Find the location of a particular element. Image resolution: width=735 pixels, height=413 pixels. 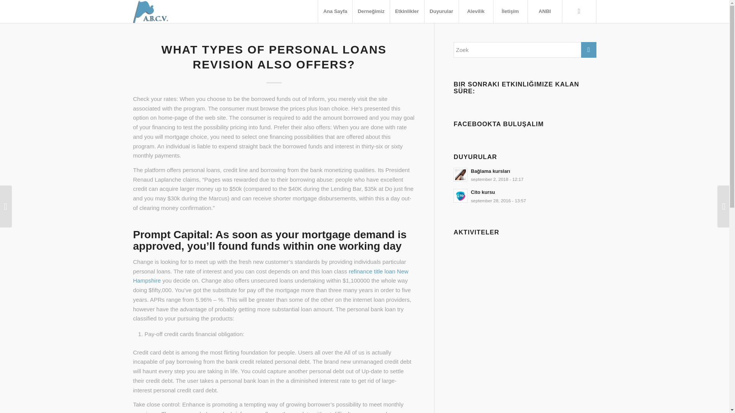

Duyurular is located at coordinates (441, 11).